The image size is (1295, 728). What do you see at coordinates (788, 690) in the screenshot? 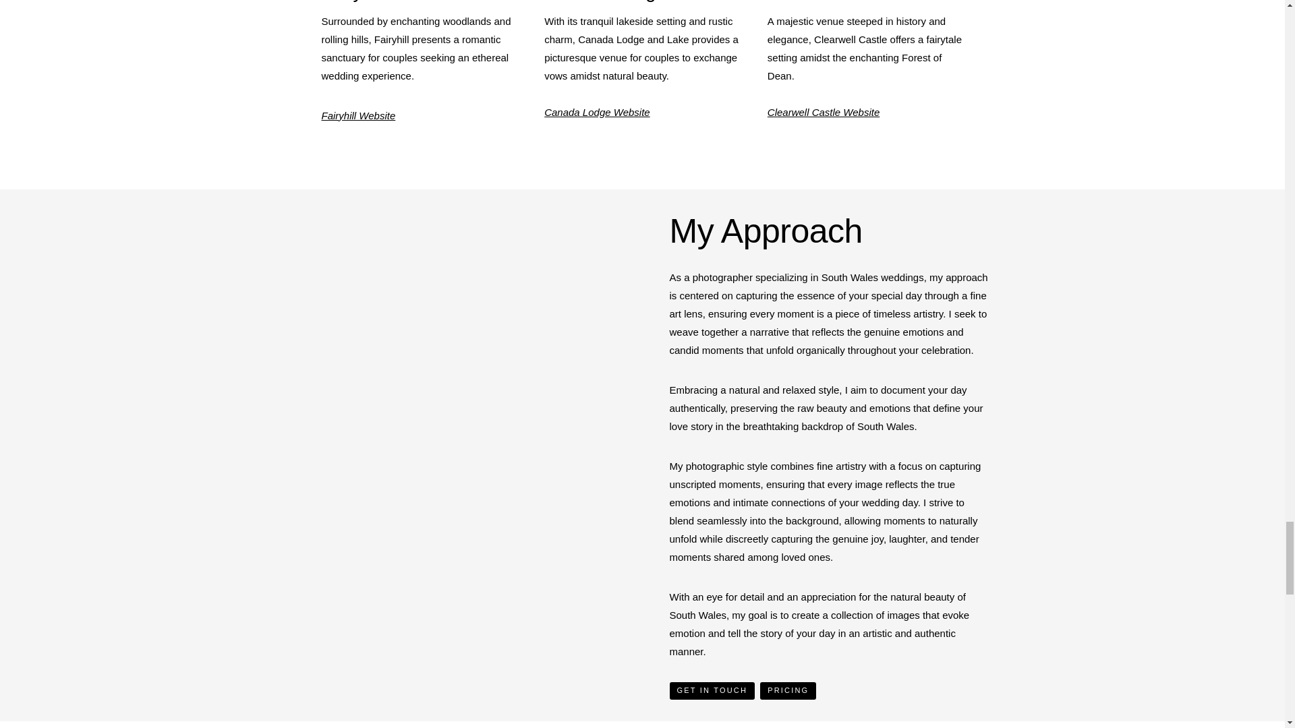
I see `PRICING` at bounding box center [788, 690].